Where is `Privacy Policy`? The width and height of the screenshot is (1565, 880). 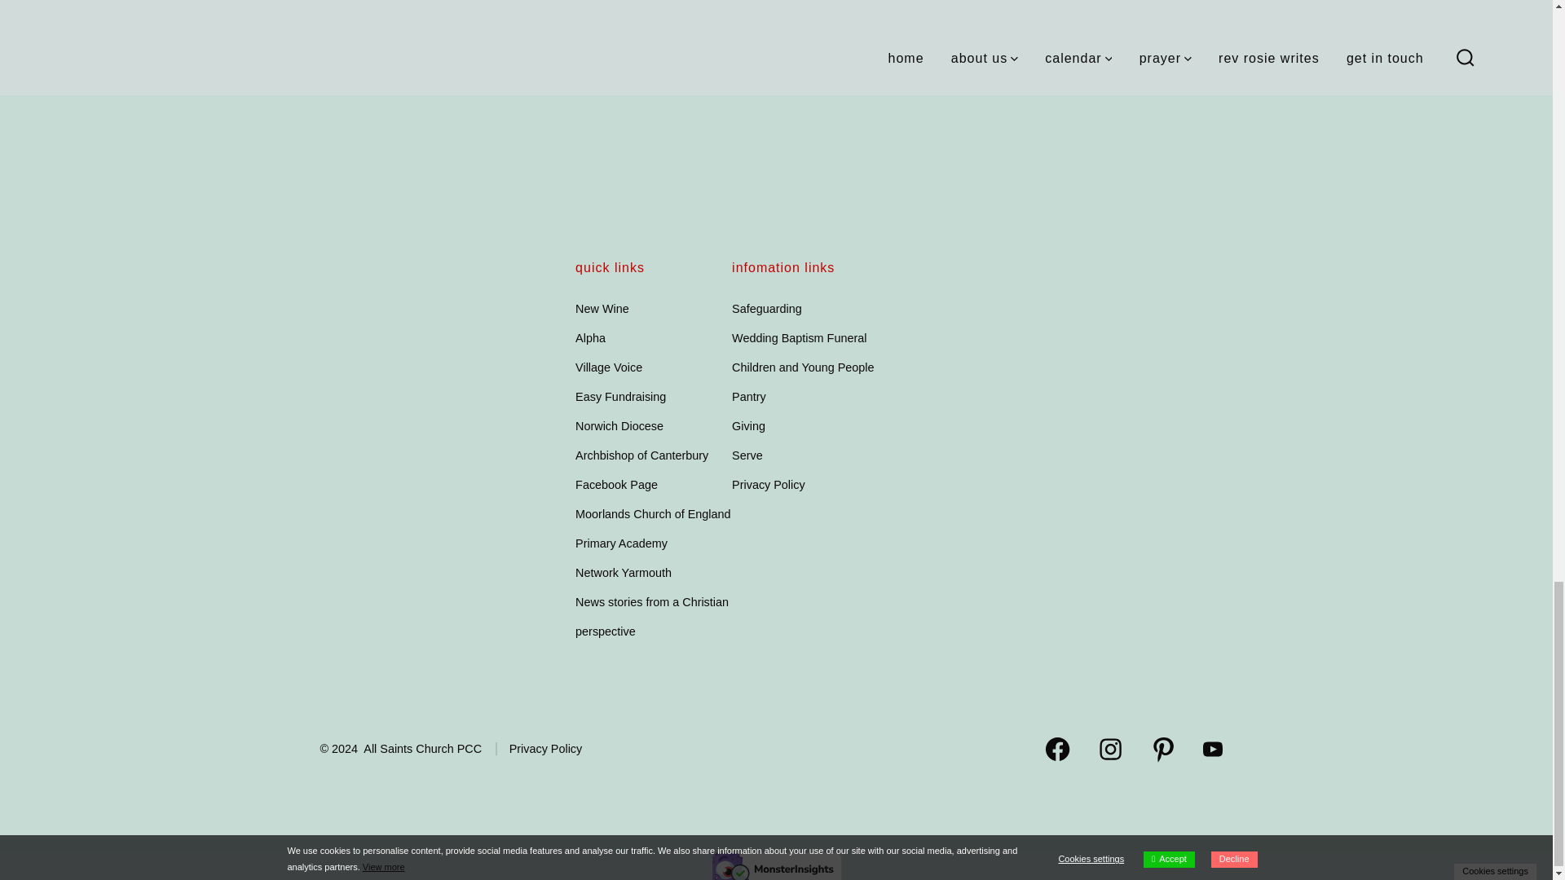 Privacy Policy is located at coordinates (539, 748).